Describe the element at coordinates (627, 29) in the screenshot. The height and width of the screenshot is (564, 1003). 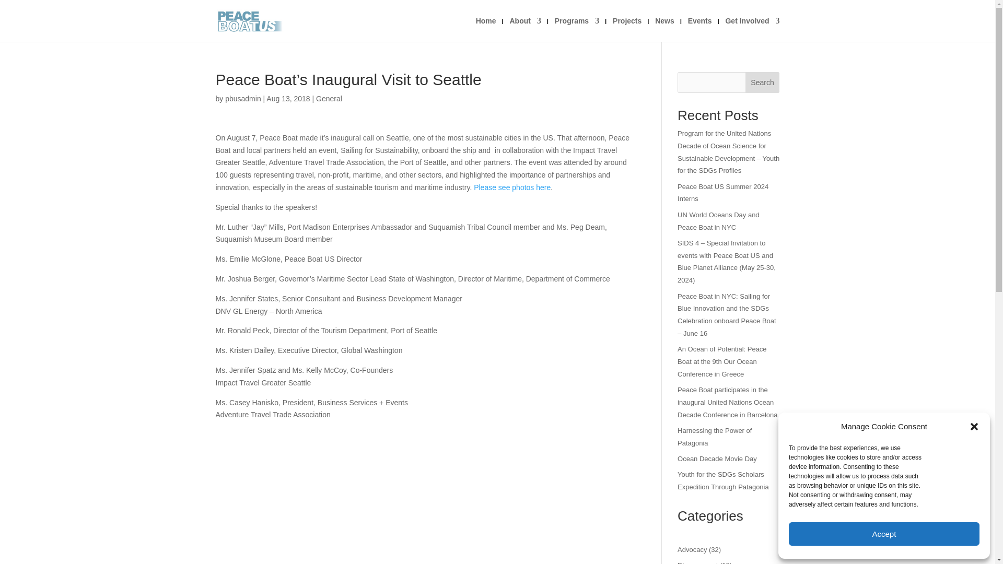
I see `Projects` at that location.